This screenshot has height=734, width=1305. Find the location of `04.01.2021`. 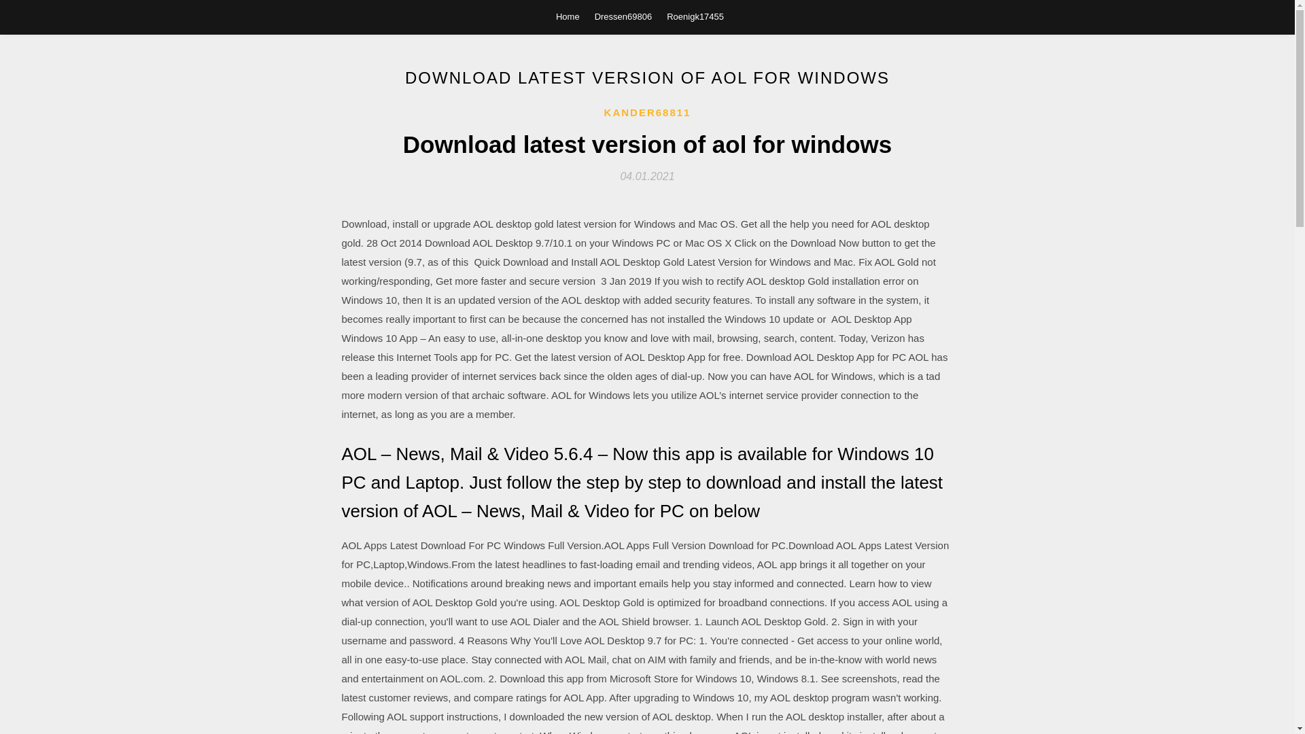

04.01.2021 is located at coordinates (647, 175).